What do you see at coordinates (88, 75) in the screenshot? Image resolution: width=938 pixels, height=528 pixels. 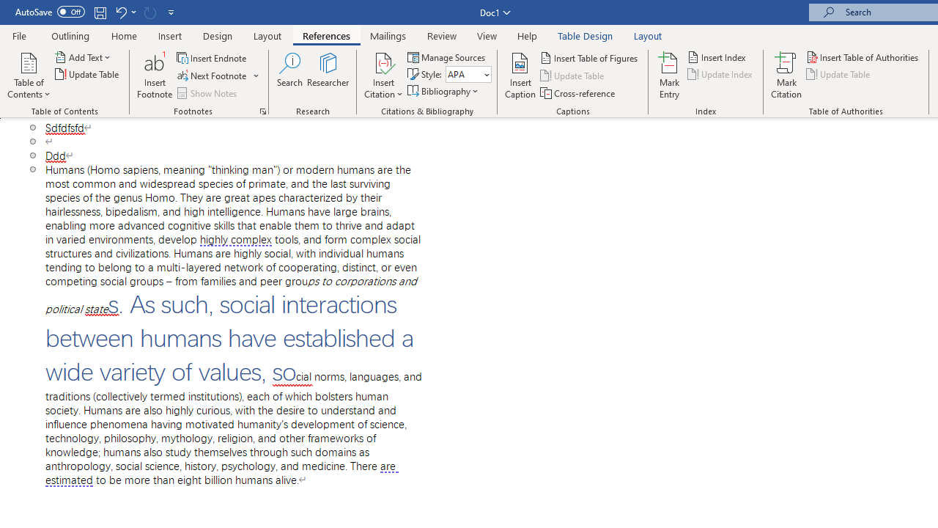 I see `Update Table...` at bounding box center [88, 75].